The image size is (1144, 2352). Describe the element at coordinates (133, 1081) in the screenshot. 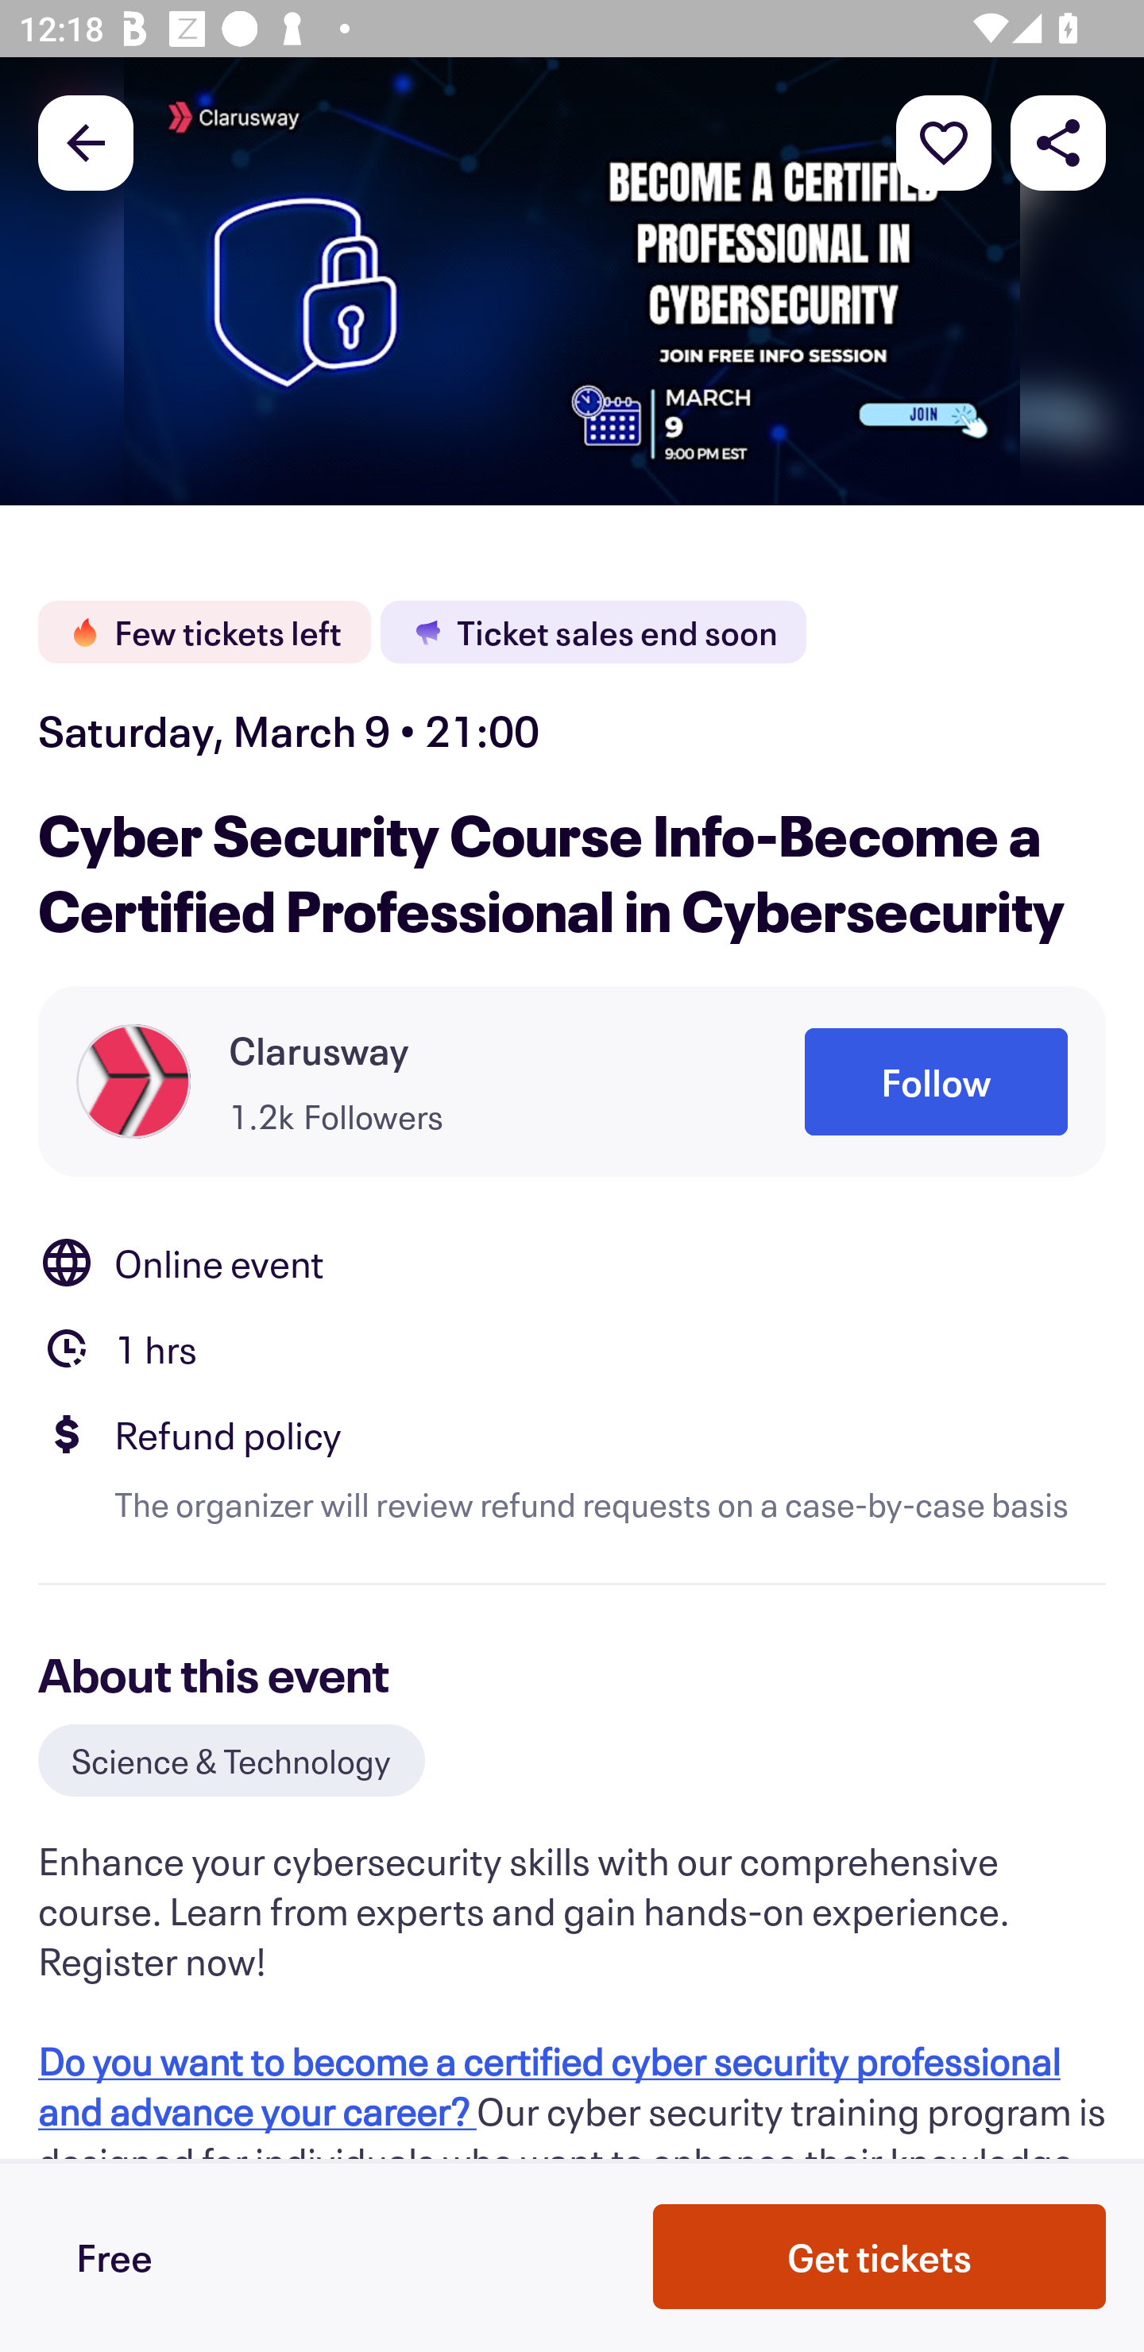

I see `Organizer profile picture` at that location.